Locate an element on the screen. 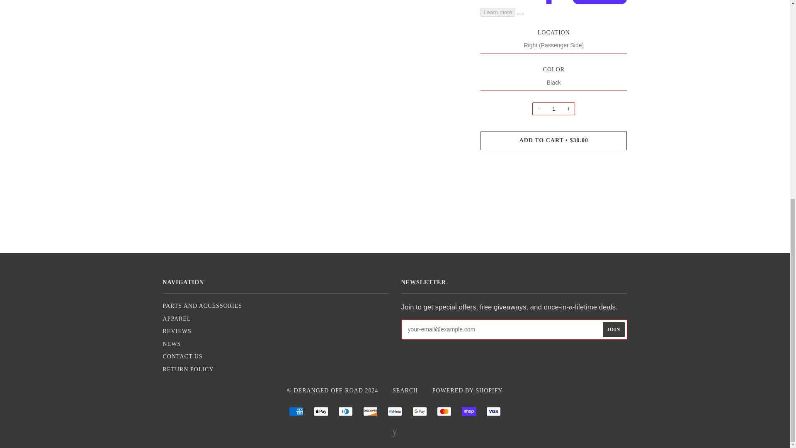 This screenshot has width=796, height=448. APPLE PAY is located at coordinates (321, 411).